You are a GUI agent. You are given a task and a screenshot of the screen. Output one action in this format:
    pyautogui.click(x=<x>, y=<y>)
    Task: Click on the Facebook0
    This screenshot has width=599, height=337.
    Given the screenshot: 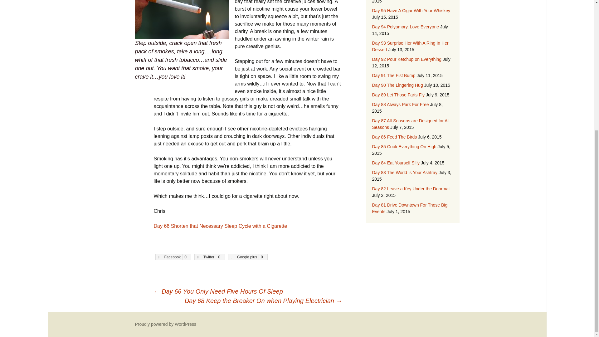 What is the action you would take?
    pyautogui.click(x=173, y=257)
    